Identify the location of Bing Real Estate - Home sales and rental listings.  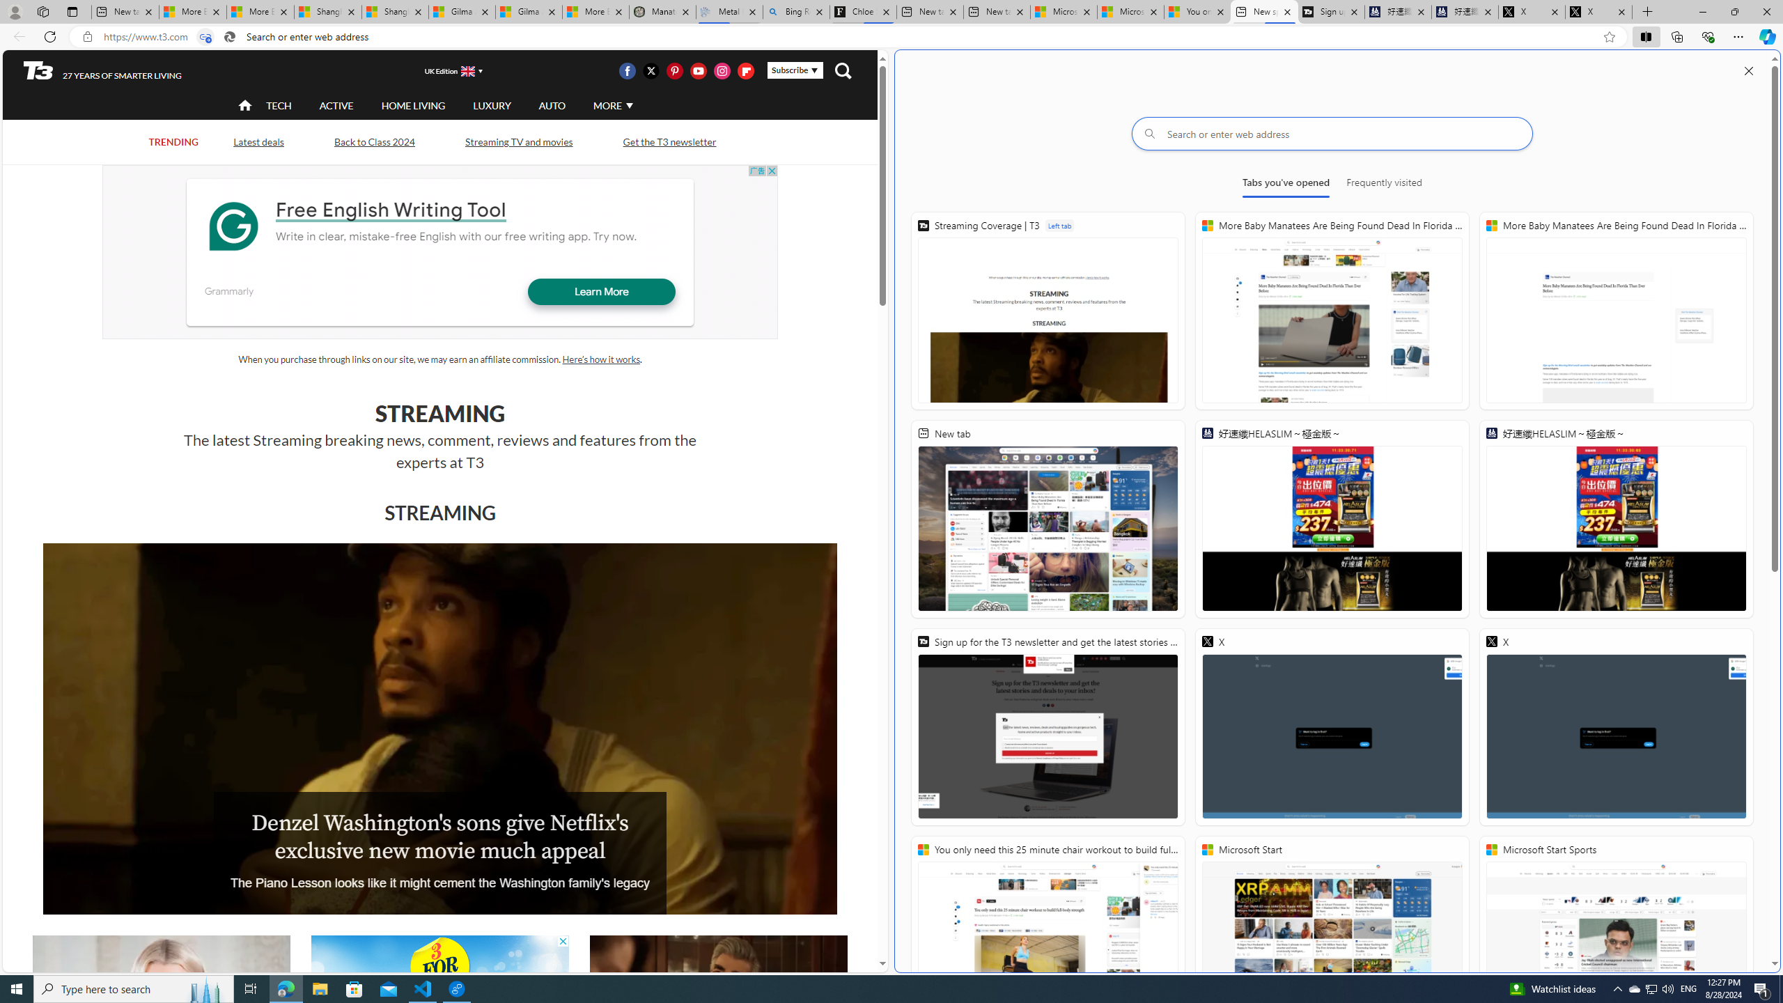
(797, 12).